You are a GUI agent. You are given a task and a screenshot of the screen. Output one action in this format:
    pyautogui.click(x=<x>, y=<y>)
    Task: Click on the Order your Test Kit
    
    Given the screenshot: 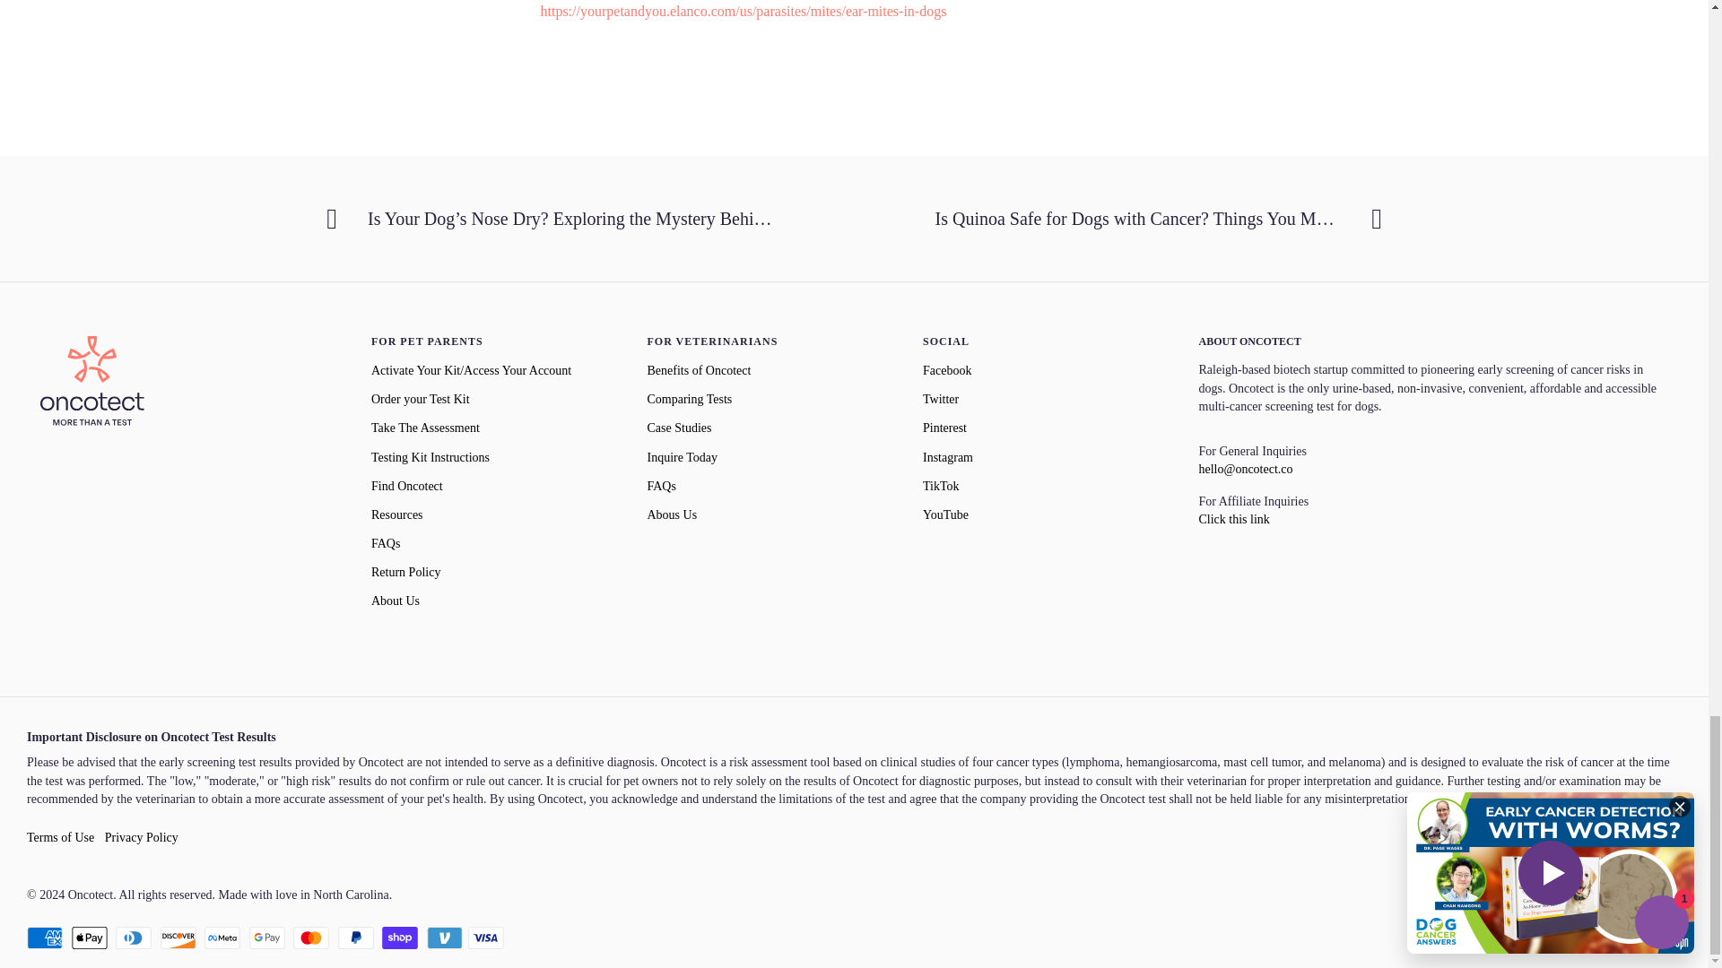 What is the action you would take?
    pyautogui.click(x=421, y=400)
    